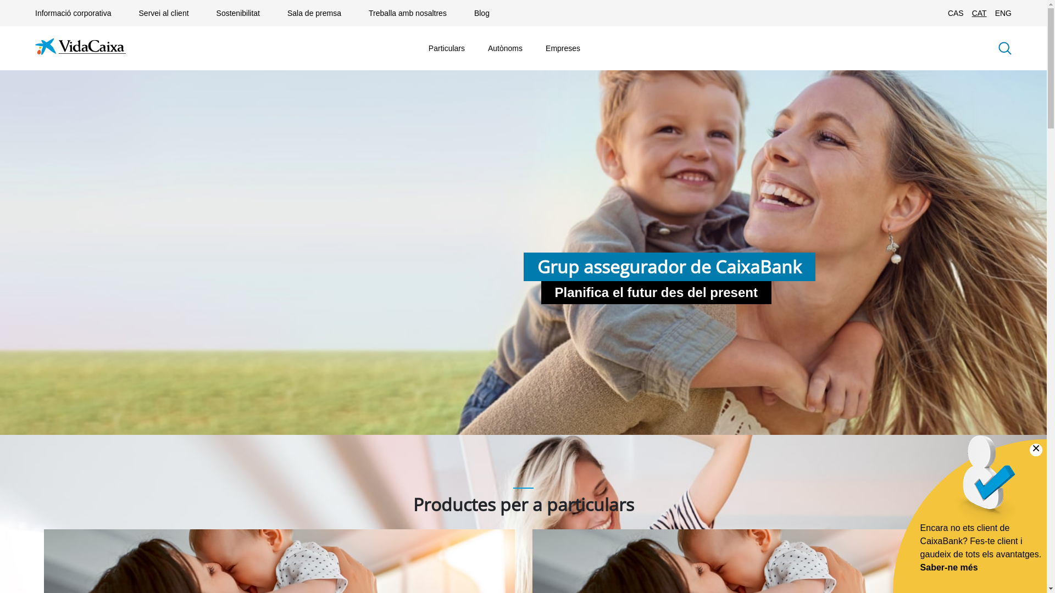  What do you see at coordinates (164, 13) in the screenshot?
I see `Servei al client` at bounding box center [164, 13].